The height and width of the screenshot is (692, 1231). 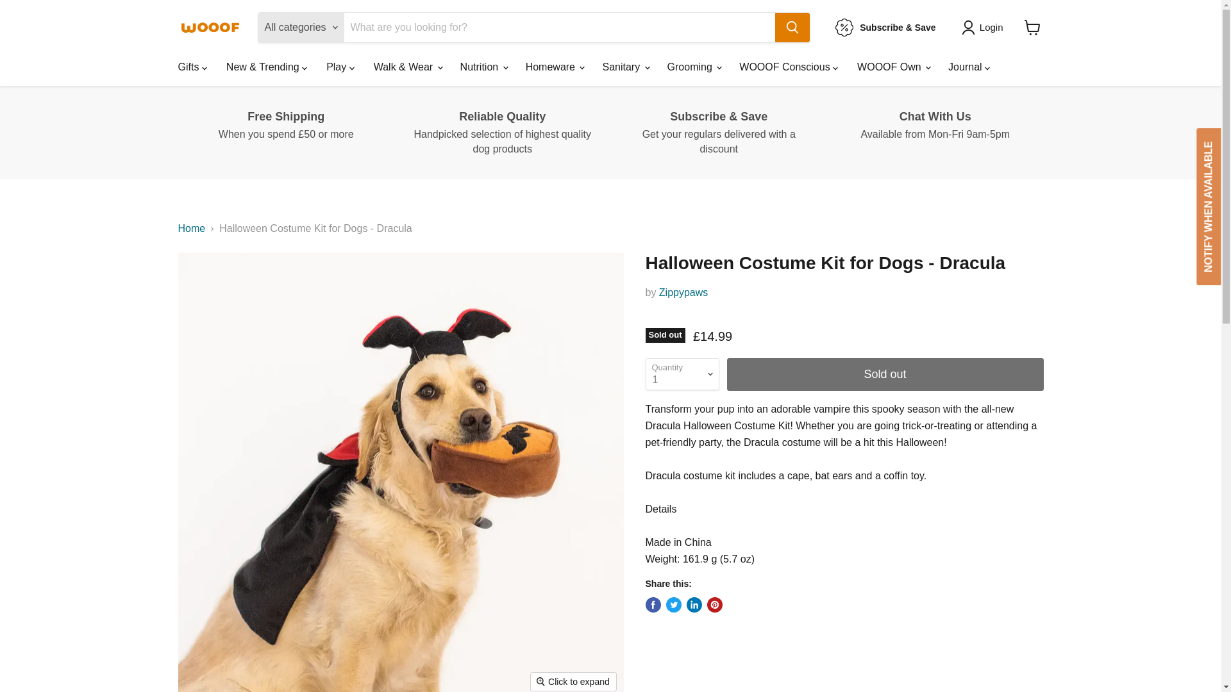 I want to click on Login, so click(x=991, y=28).